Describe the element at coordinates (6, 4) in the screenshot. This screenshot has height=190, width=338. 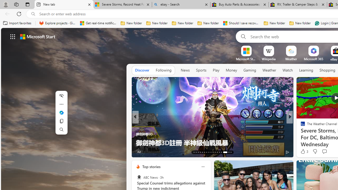
I see `Personal Profile` at that location.